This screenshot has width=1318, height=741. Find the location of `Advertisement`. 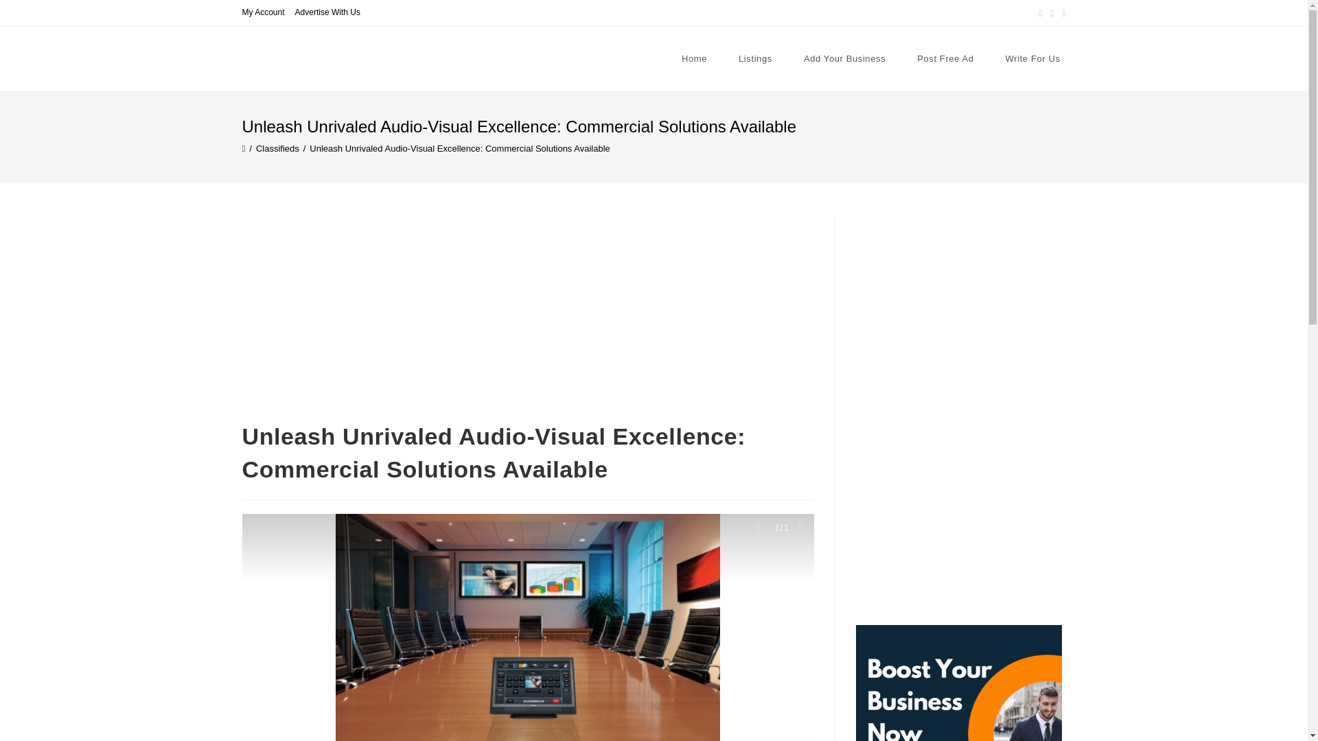

Advertisement is located at coordinates (527, 318).